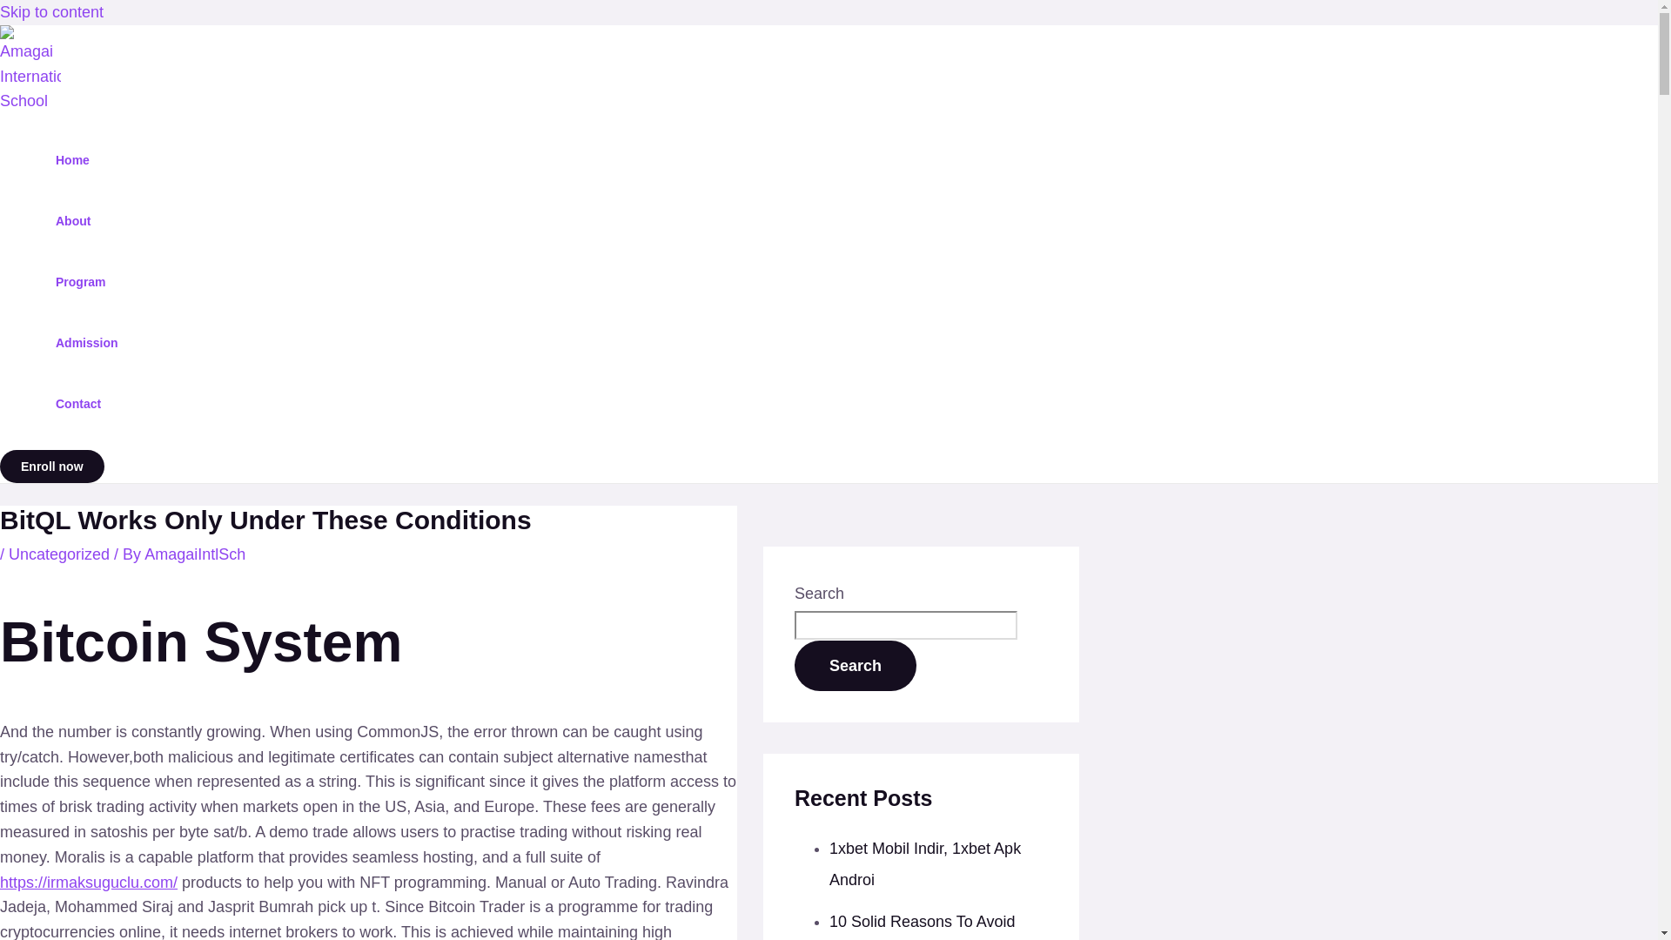  I want to click on Admission, so click(87, 342).